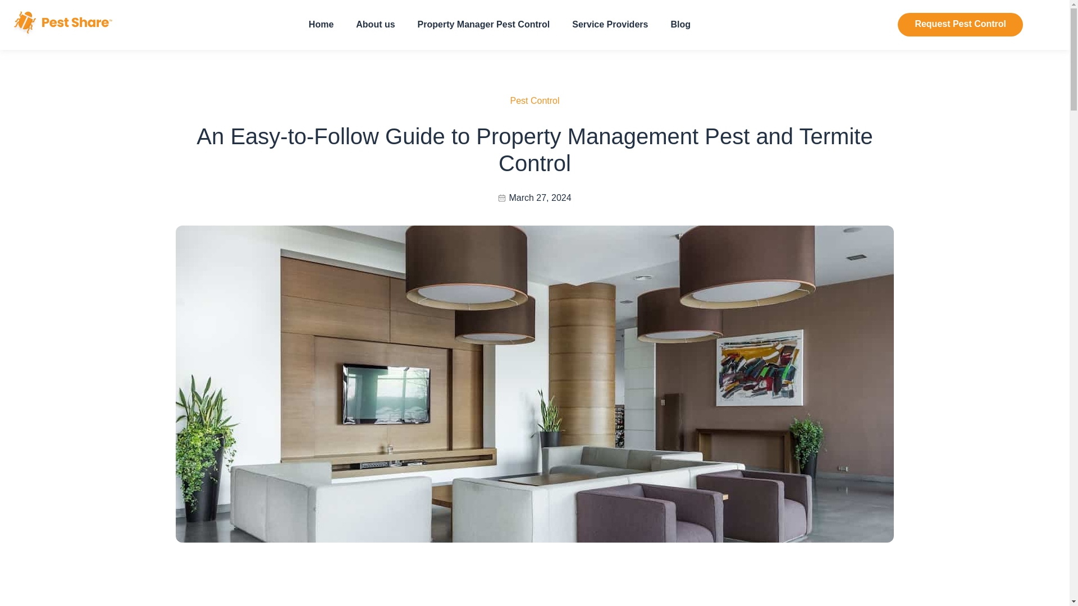  I want to click on Pest Control, so click(535, 100).